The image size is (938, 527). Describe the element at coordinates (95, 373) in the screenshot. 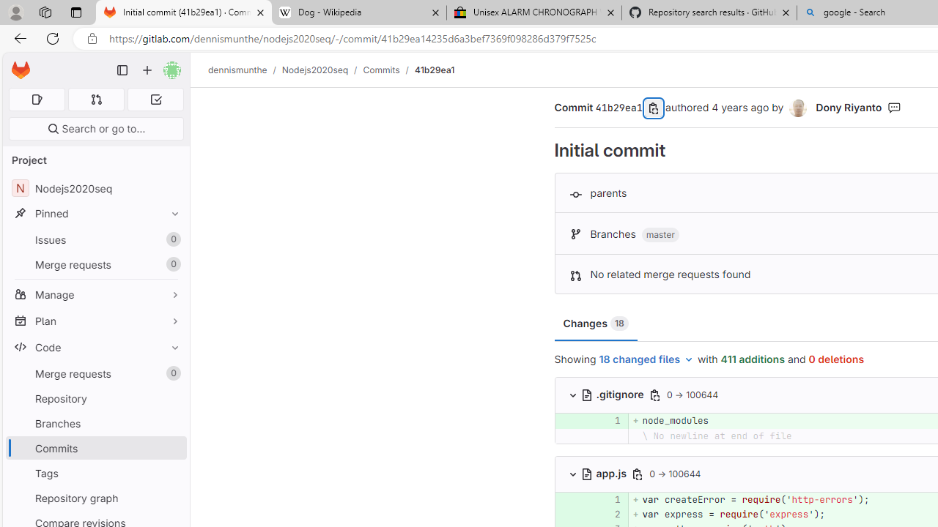

I see `Merge requests 0` at that location.